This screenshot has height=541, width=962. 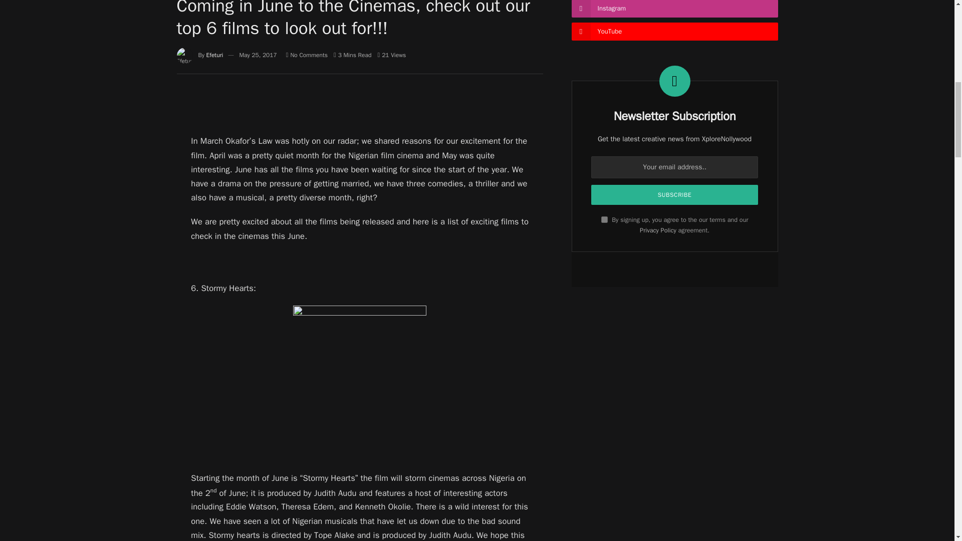 What do you see at coordinates (391, 55) in the screenshot?
I see `21 Article Views` at bounding box center [391, 55].